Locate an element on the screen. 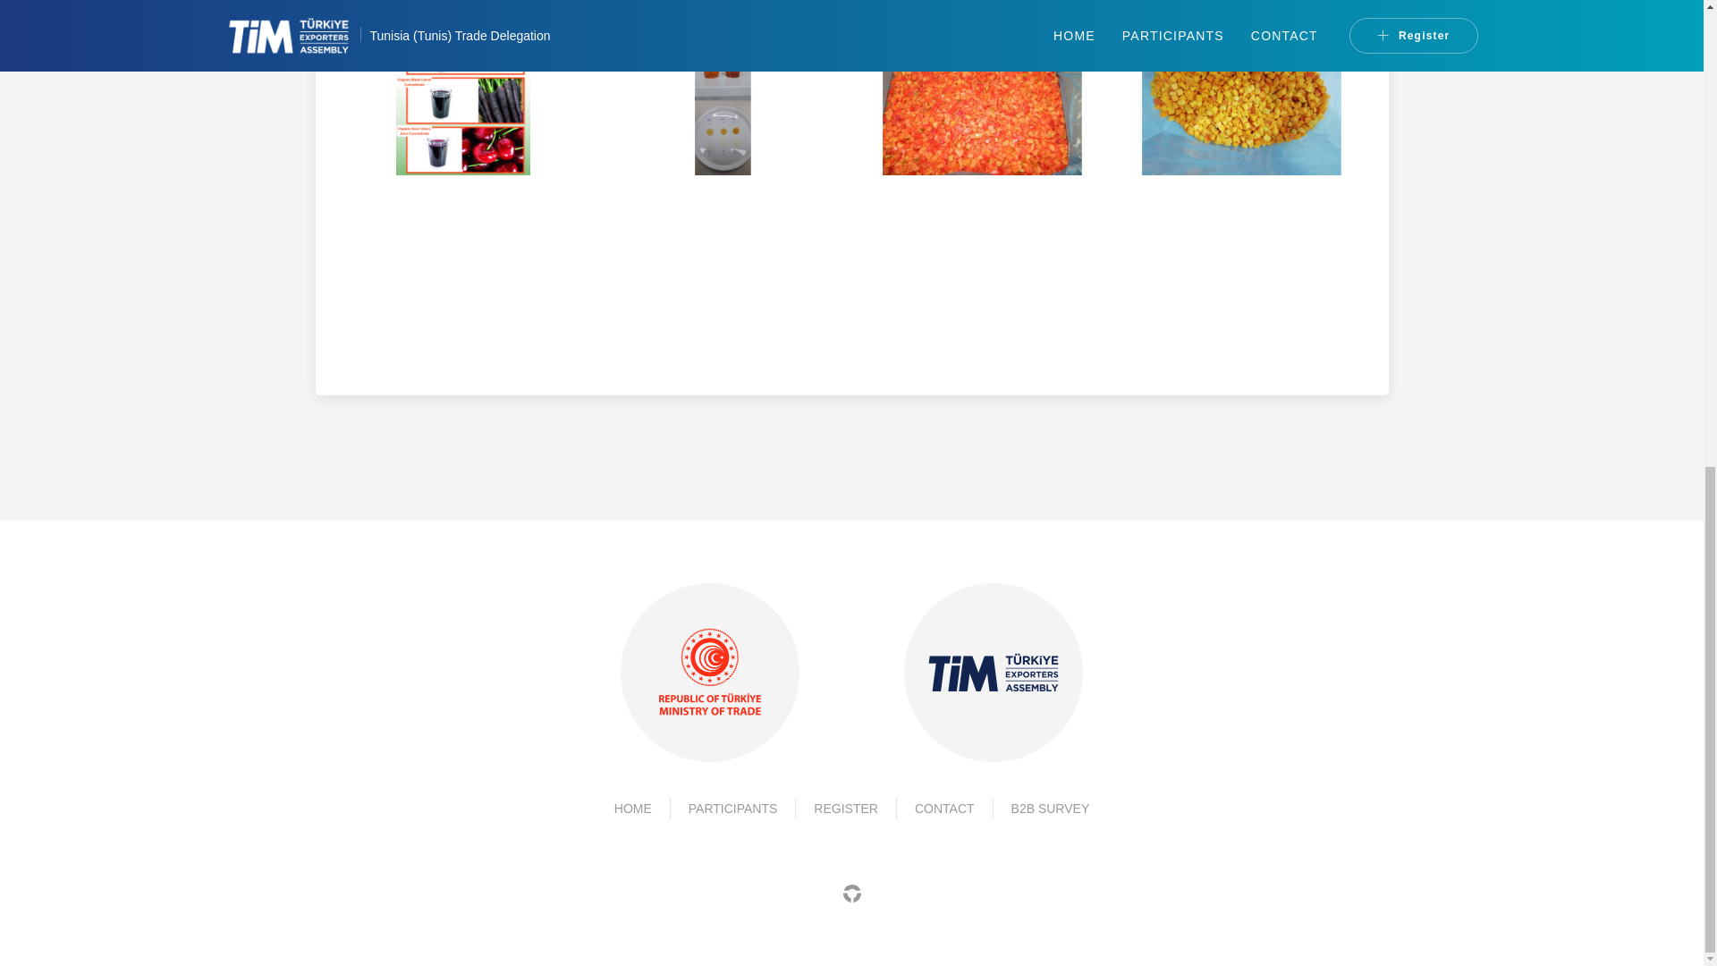  Register is located at coordinates (846, 809).